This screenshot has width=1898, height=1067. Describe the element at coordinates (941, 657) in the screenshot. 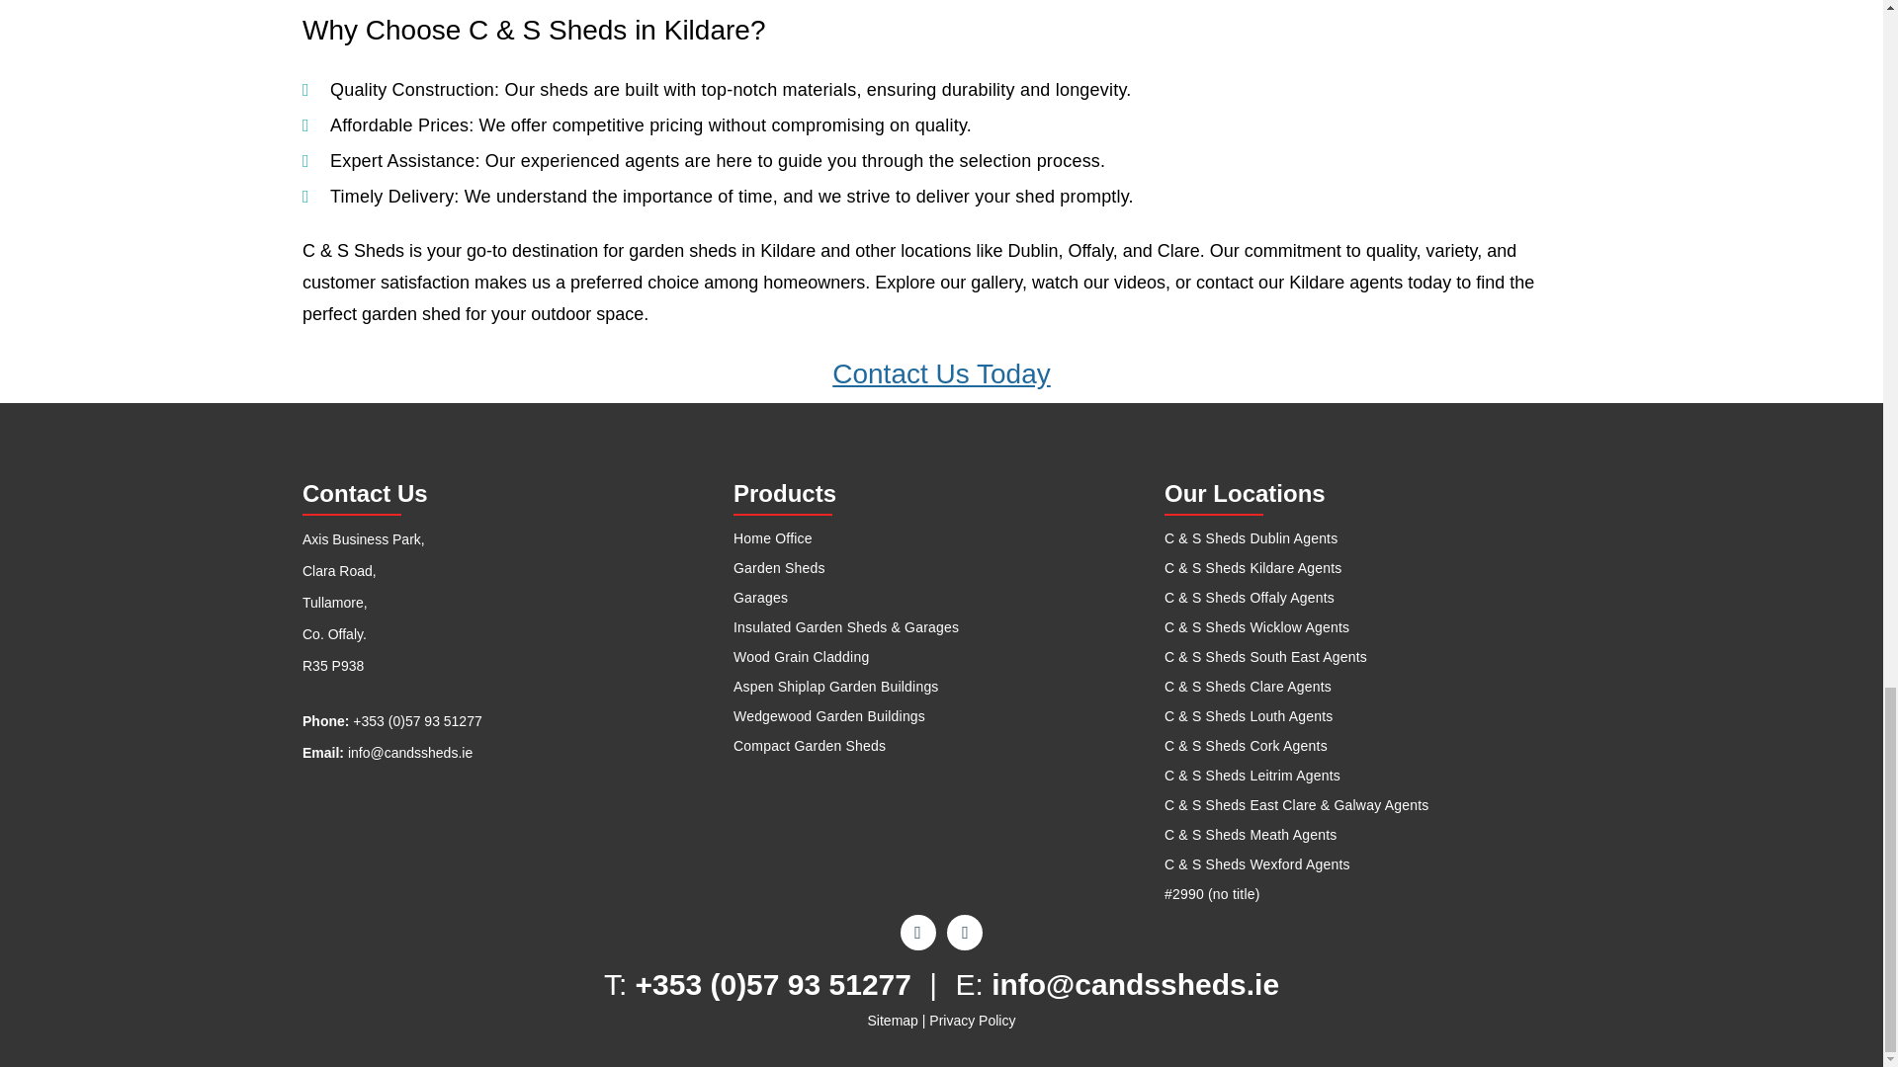

I see `Wood Grain Cladding` at that location.